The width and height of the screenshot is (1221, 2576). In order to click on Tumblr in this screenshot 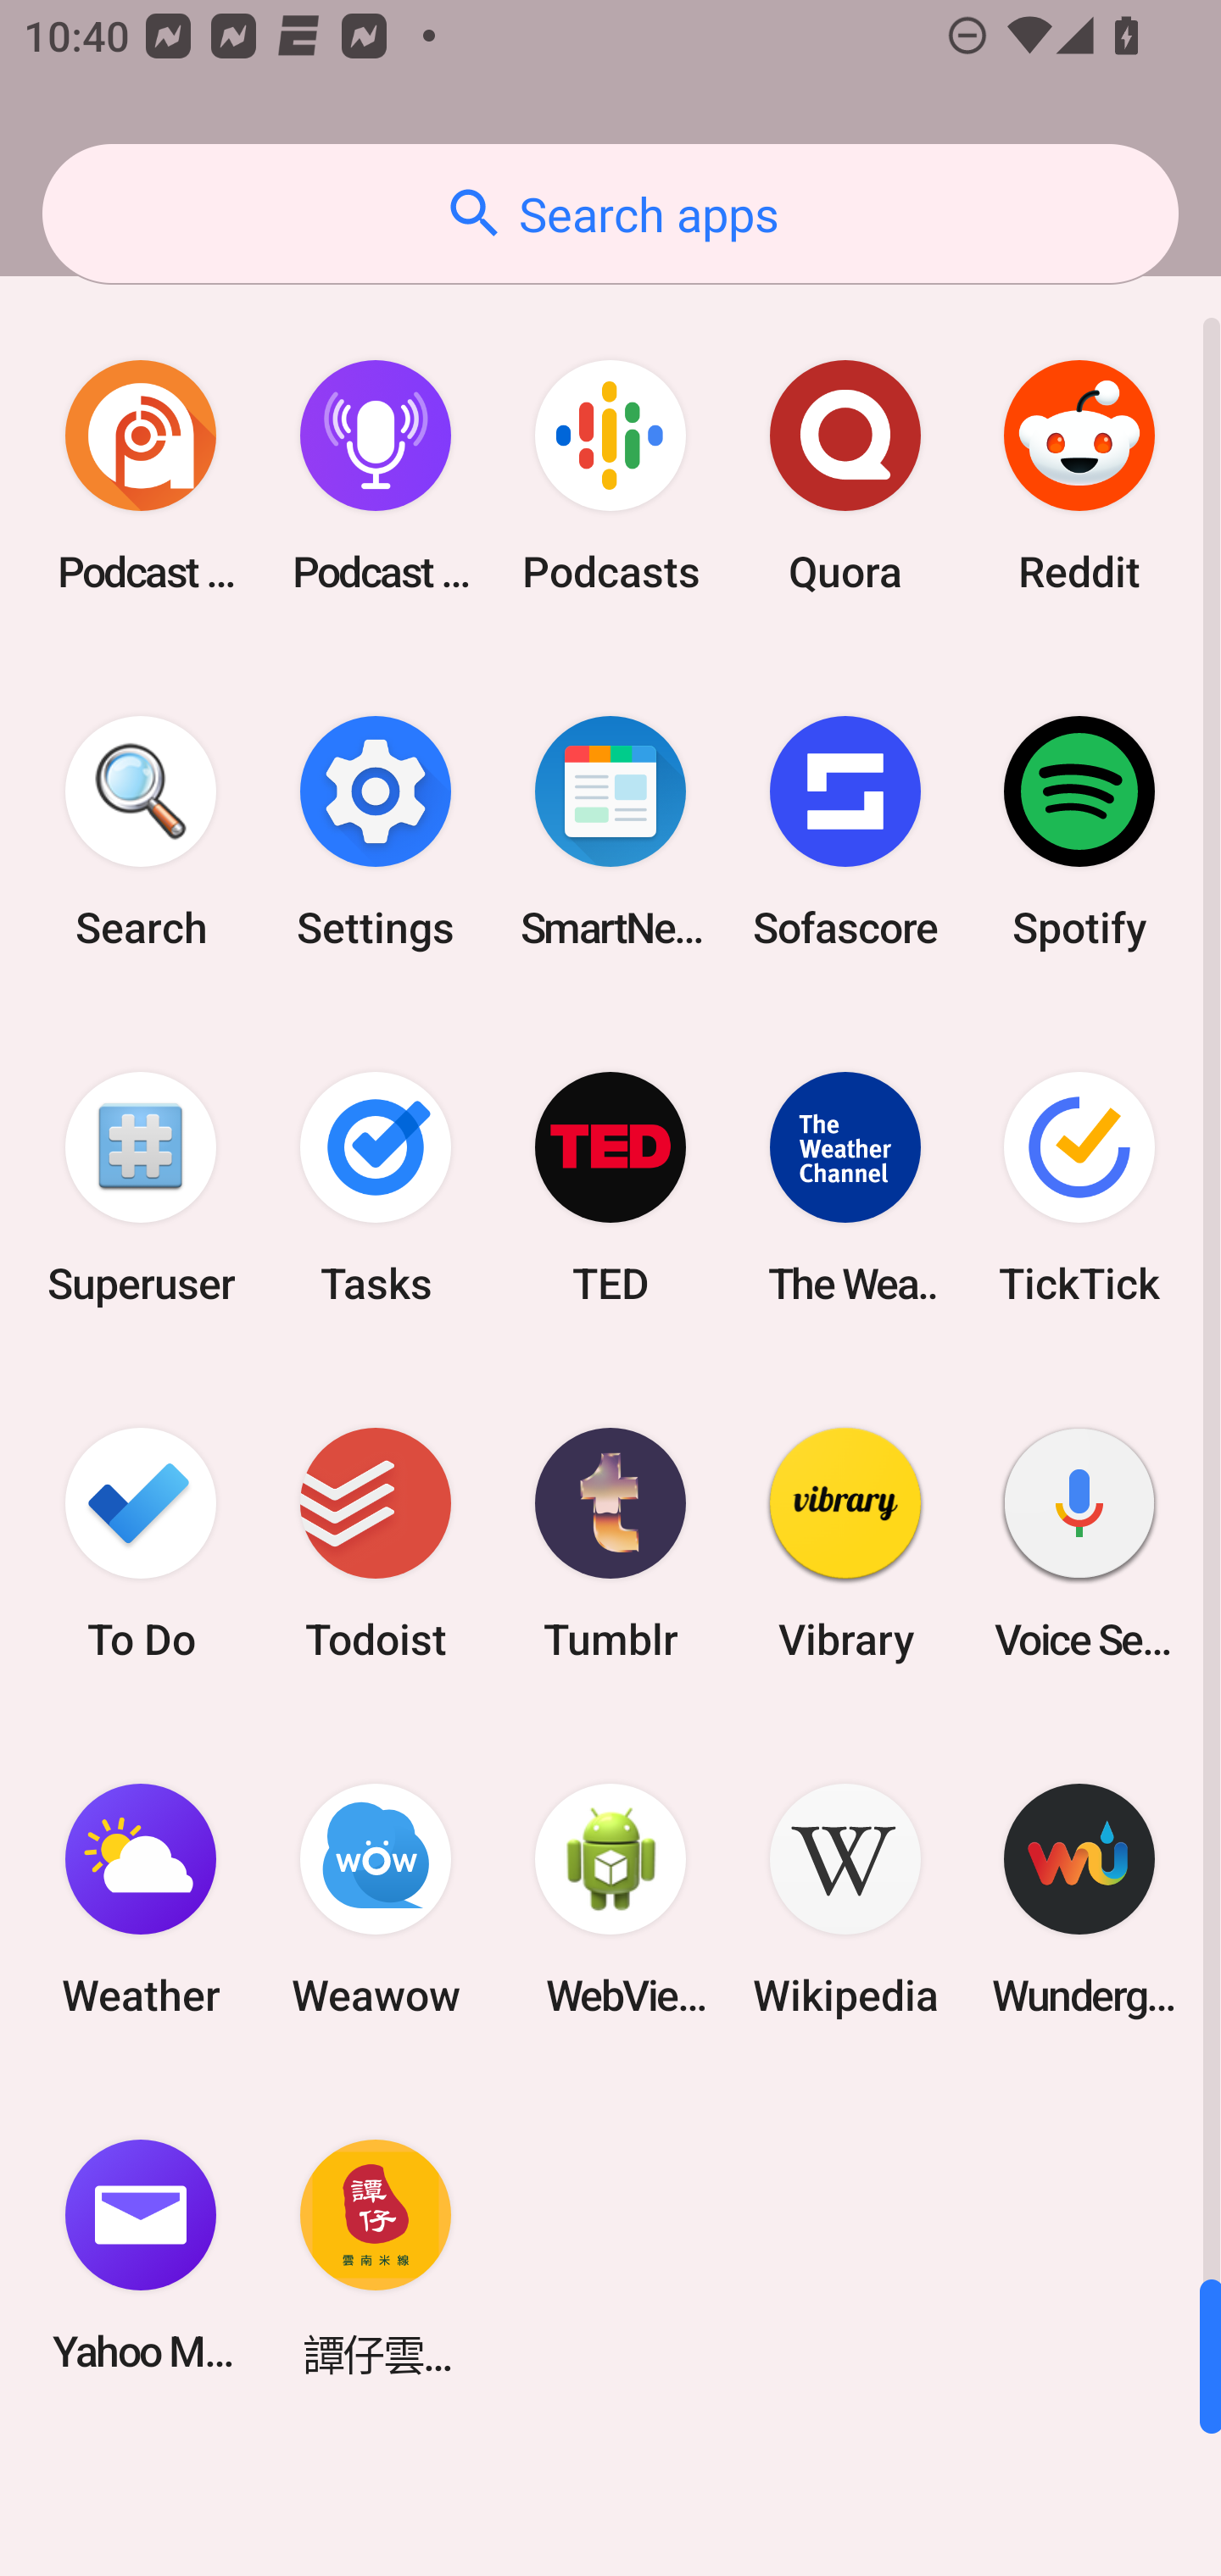, I will do `click(610, 1542)`.